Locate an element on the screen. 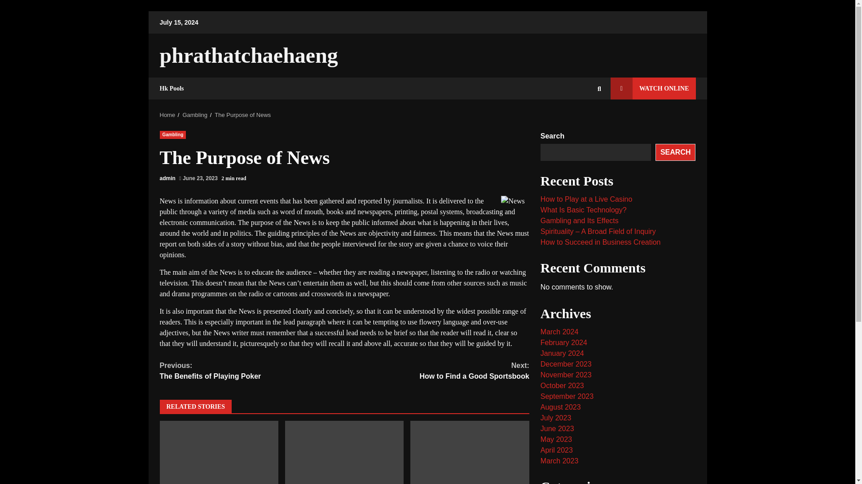 This screenshot has width=862, height=484. May 2023 is located at coordinates (583, 119).